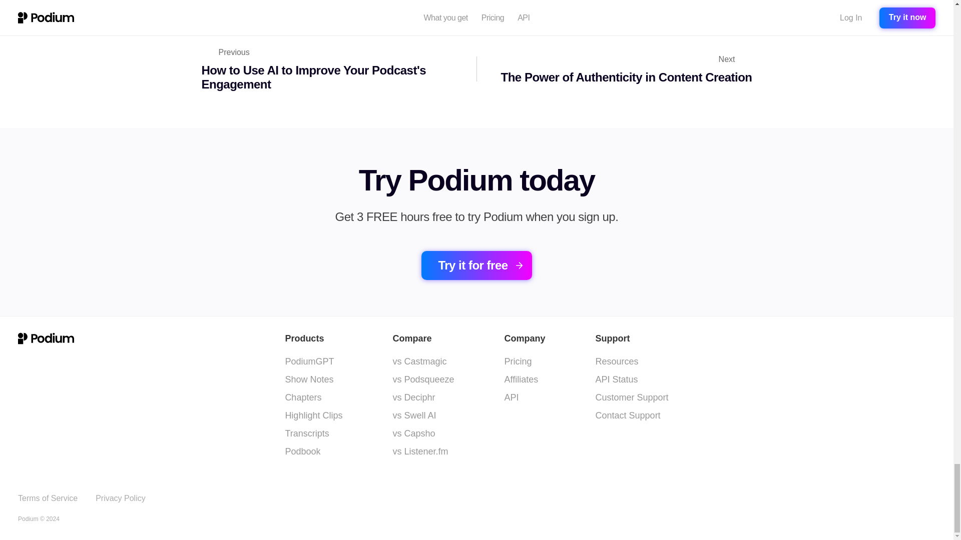 This screenshot has width=961, height=540. What do you see at coordinates (413, 397) in the screenshot?
I see `Terms of Service` at bounding box center [413, 397].